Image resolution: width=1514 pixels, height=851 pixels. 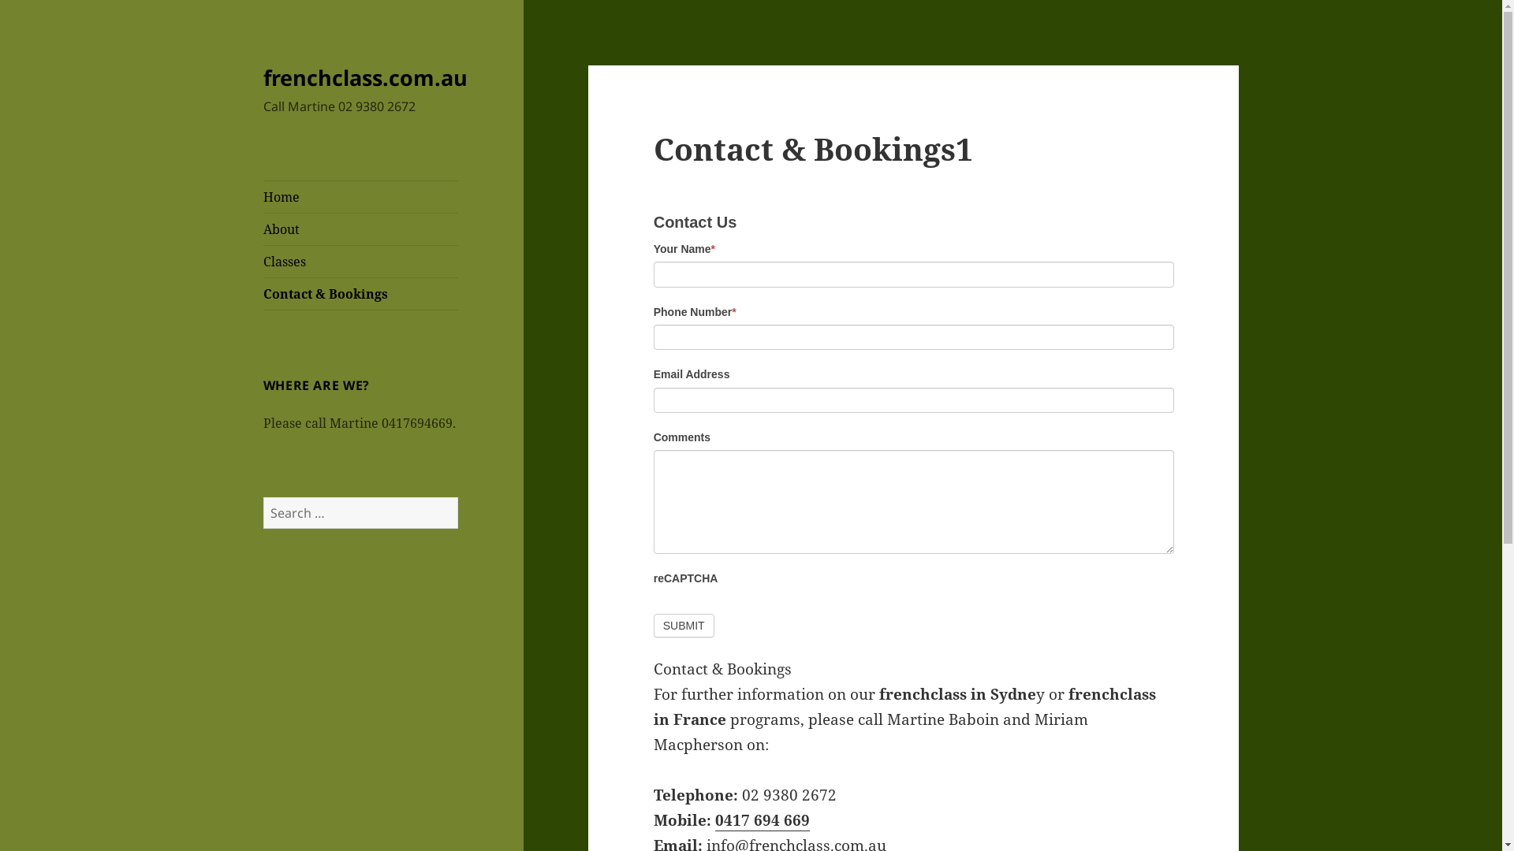 I want to click on Contact & Bookings, so click(x=361, y=294).